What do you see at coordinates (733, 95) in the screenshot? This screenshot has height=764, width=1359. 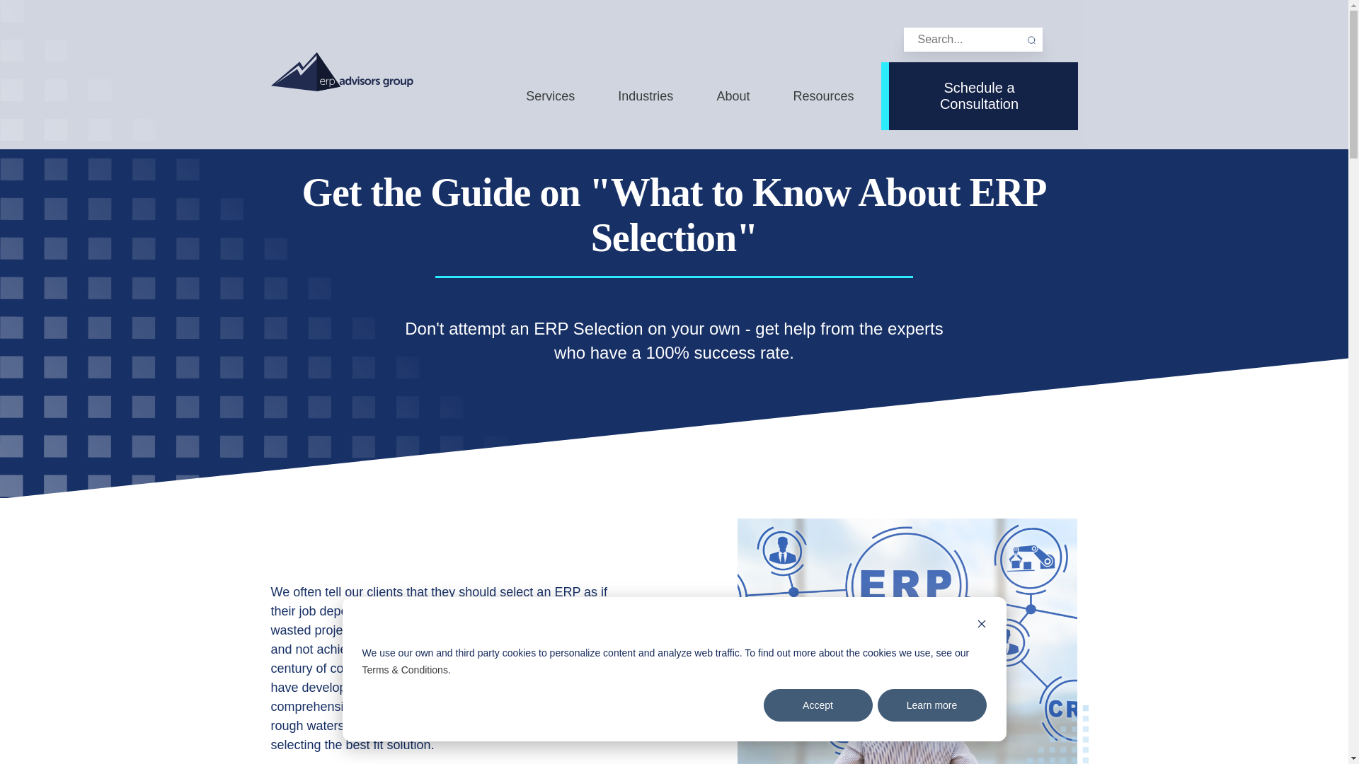 I see `About` at bounding box center [733, 95].